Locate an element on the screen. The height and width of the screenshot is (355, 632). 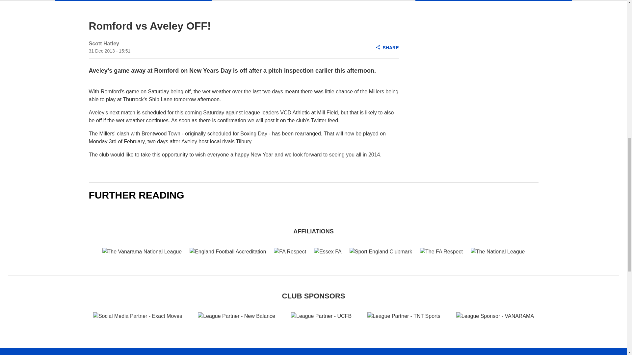
League Partner - New Balance is located at coordinates (236, 316).